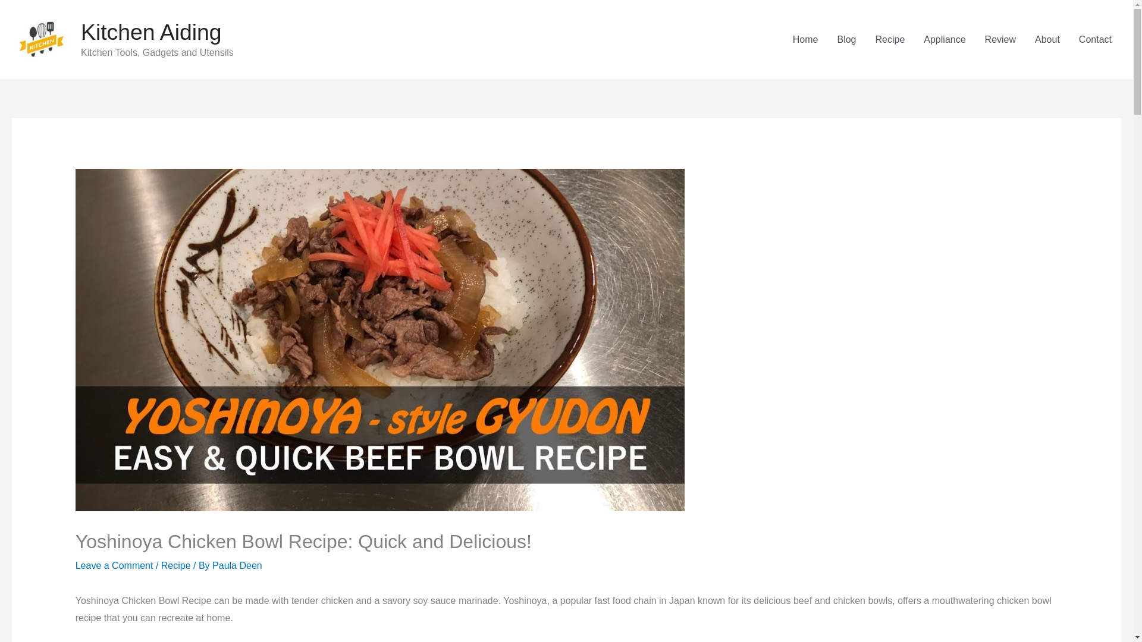 This screenshot has width=1142, height=642. I want to click on View all posts by Paula Deen, so click(237, 565).